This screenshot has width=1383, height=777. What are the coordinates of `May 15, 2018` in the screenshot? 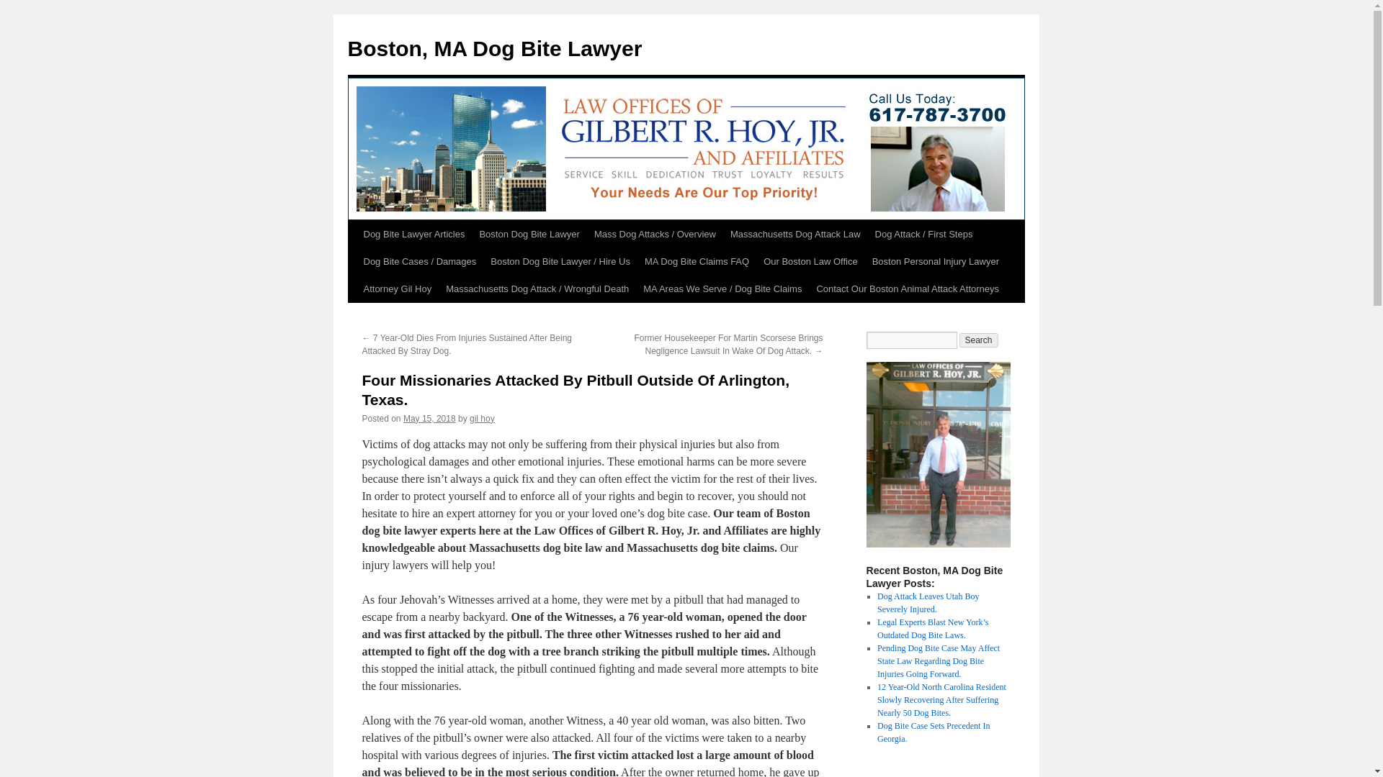 It's located at (429, 418).